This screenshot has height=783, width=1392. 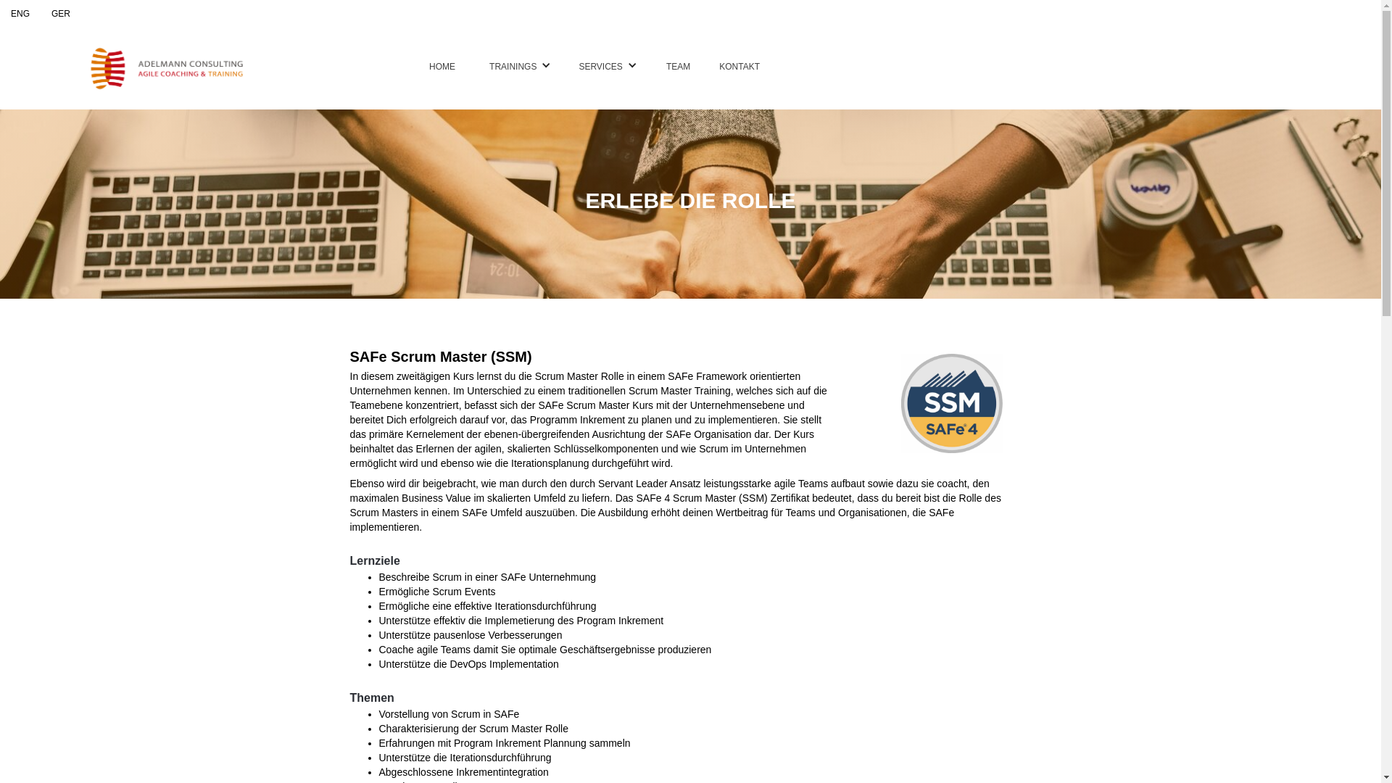 What do you see at coordinates (739, 67) in the screenshot?
I see `KONTAKT` at bounding box center [739, 67].